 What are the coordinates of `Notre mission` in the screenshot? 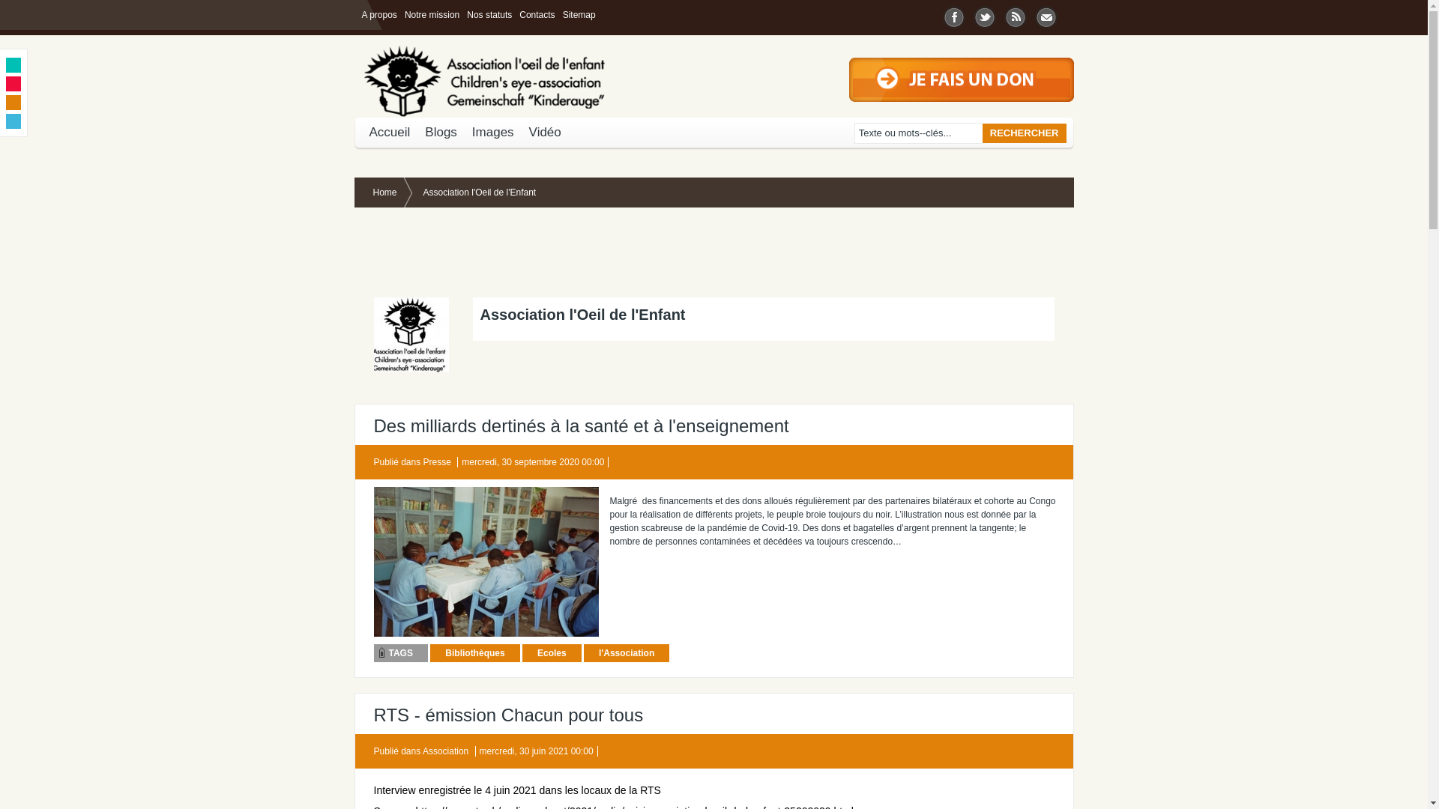 It's located at (432, 15).